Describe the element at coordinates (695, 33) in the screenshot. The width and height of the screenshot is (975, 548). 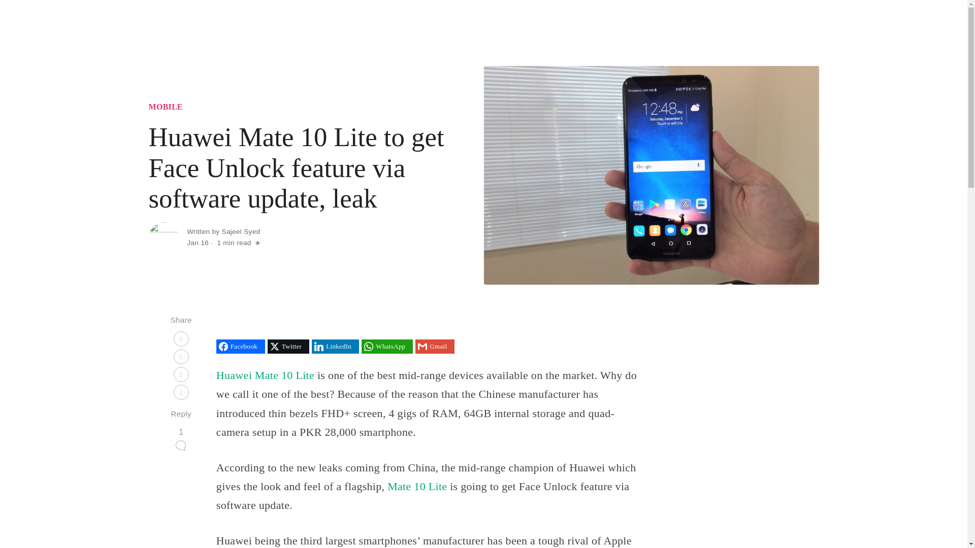
I see `Investment` at that location.